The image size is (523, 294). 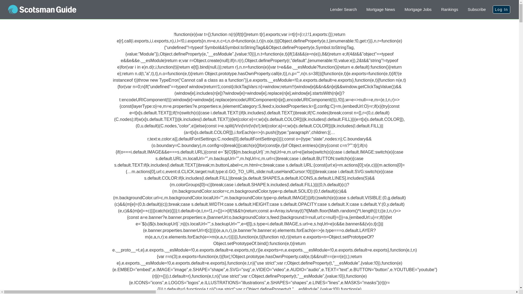 I want to click on Mortgage News, so click(x=380, y=10).